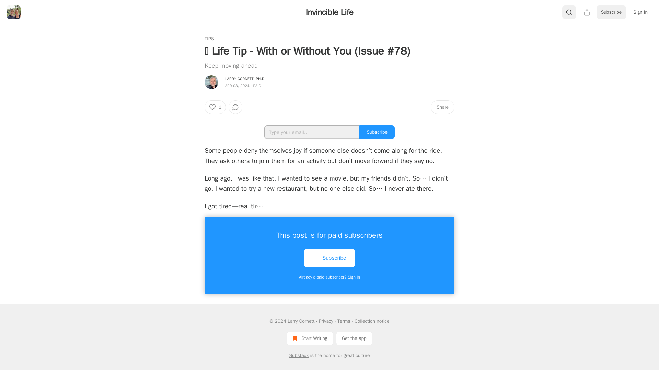 This screenshot has width=659, height=370. Describe the element at coordinates (215, 107) in the screenshot. I see `1` at that location.